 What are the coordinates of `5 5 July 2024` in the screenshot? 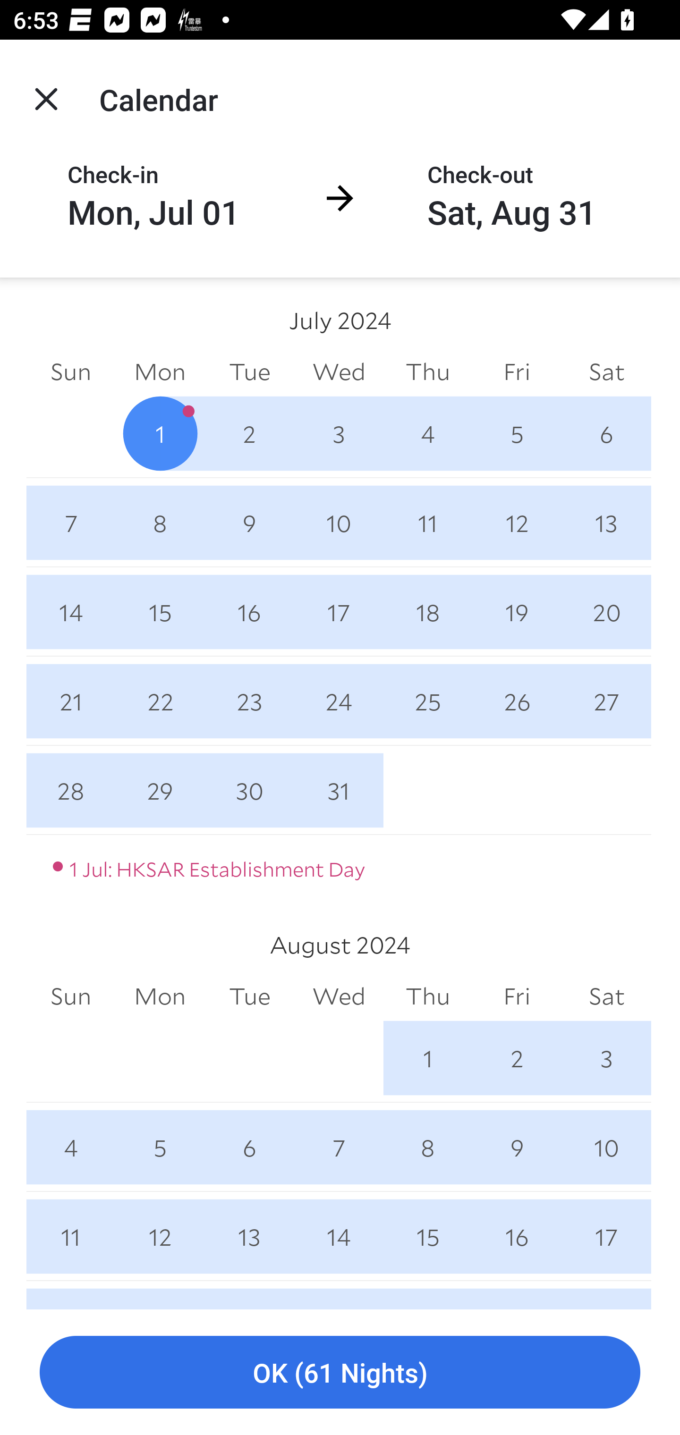 It's located at (517, 433).